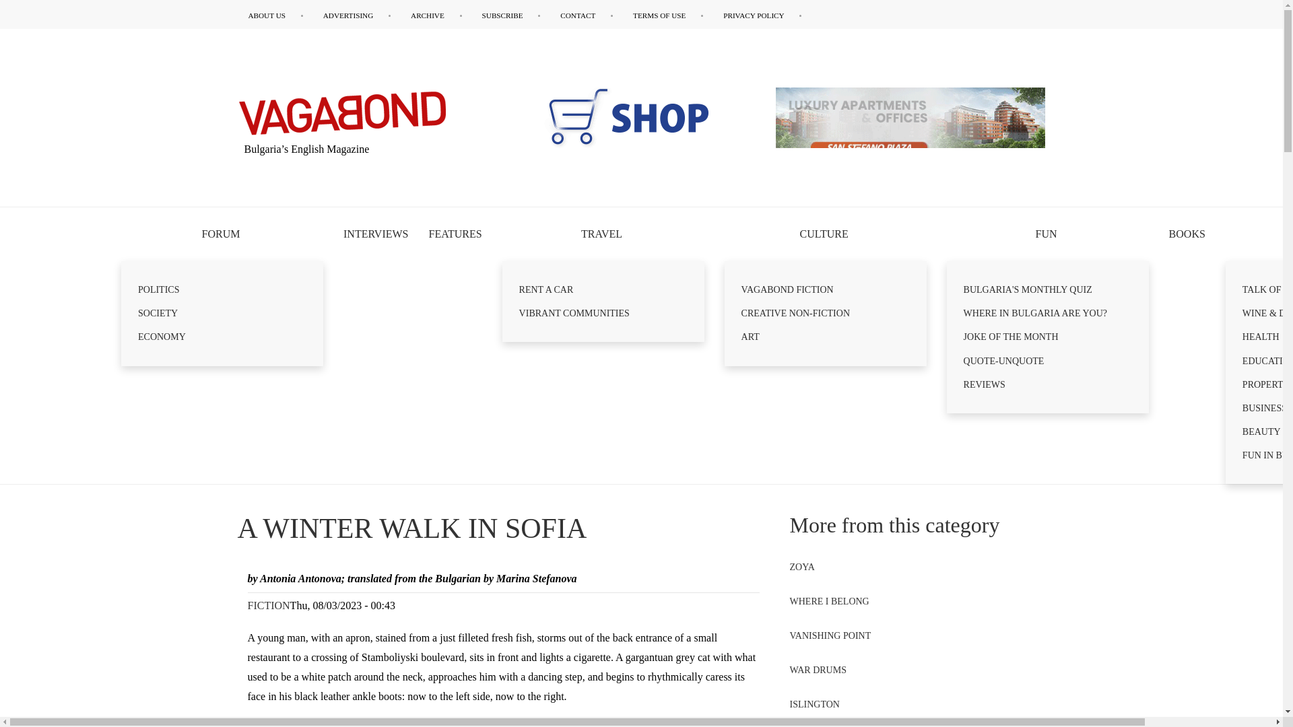  What do you see at coordinates (511, 15) in the screenshot?
I see `SUBSCRIBE` at bounding box center [511, 15].